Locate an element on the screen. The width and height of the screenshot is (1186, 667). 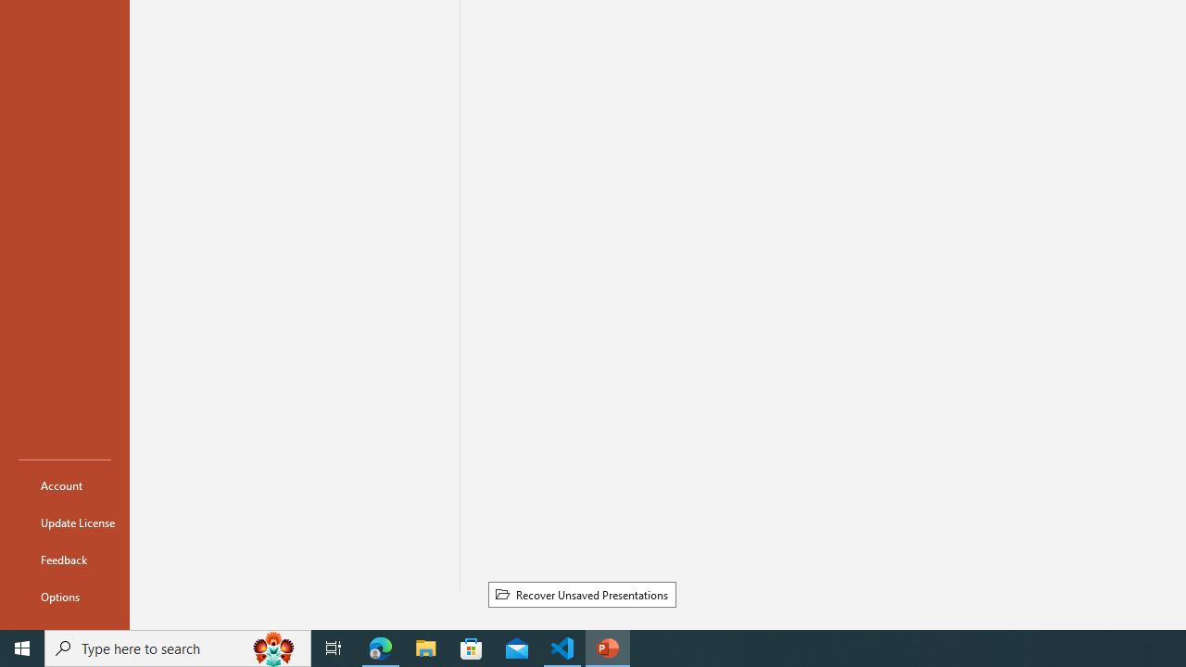
Account is located at coordinates (65, 485).